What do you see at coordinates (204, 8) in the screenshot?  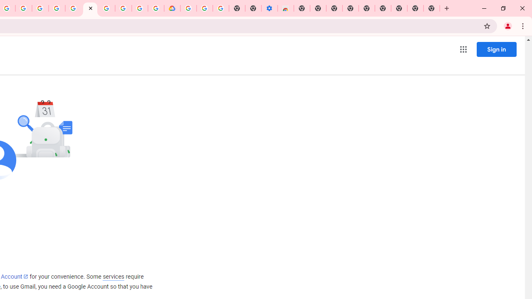 I see `Google Account Help` at bounding box center [204, 8].